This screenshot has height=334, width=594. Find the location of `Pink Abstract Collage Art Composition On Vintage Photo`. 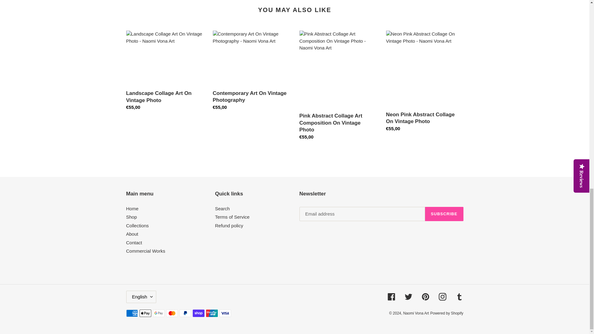

Pink Abstract Collage Art Composition On Vintage Photo is located at coordinates (338, 87).